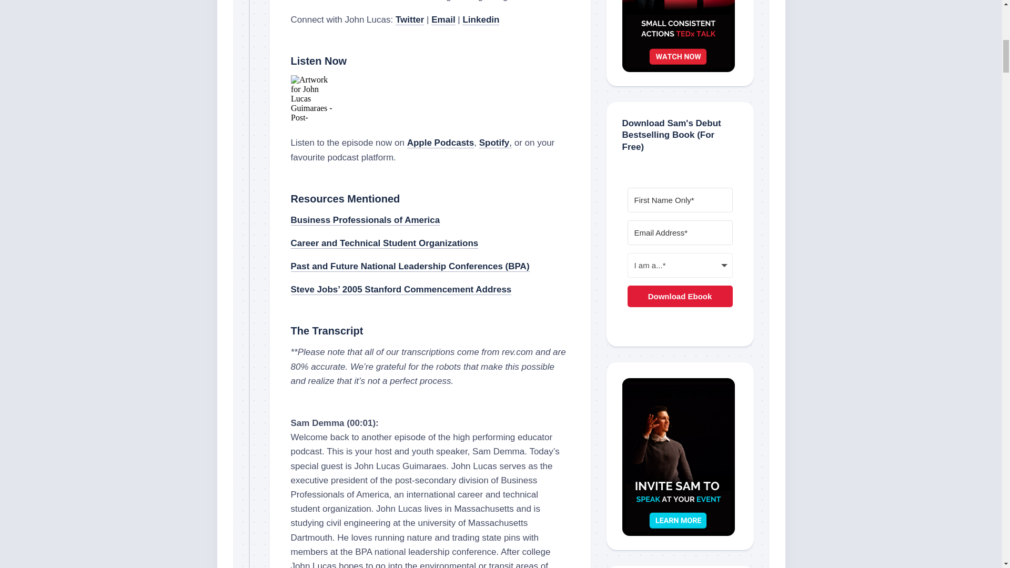 This screenshot has height=568, width=1010. What do you see at coordinates (430, 99) in the screenshot?
I see `Libsyn Player` at bounding box center [430, 99].